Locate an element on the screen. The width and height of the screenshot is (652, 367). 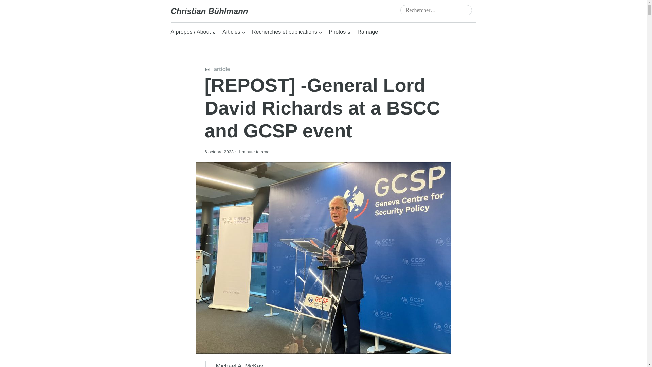
Recherches et publications is located at coordinates (287, 32).